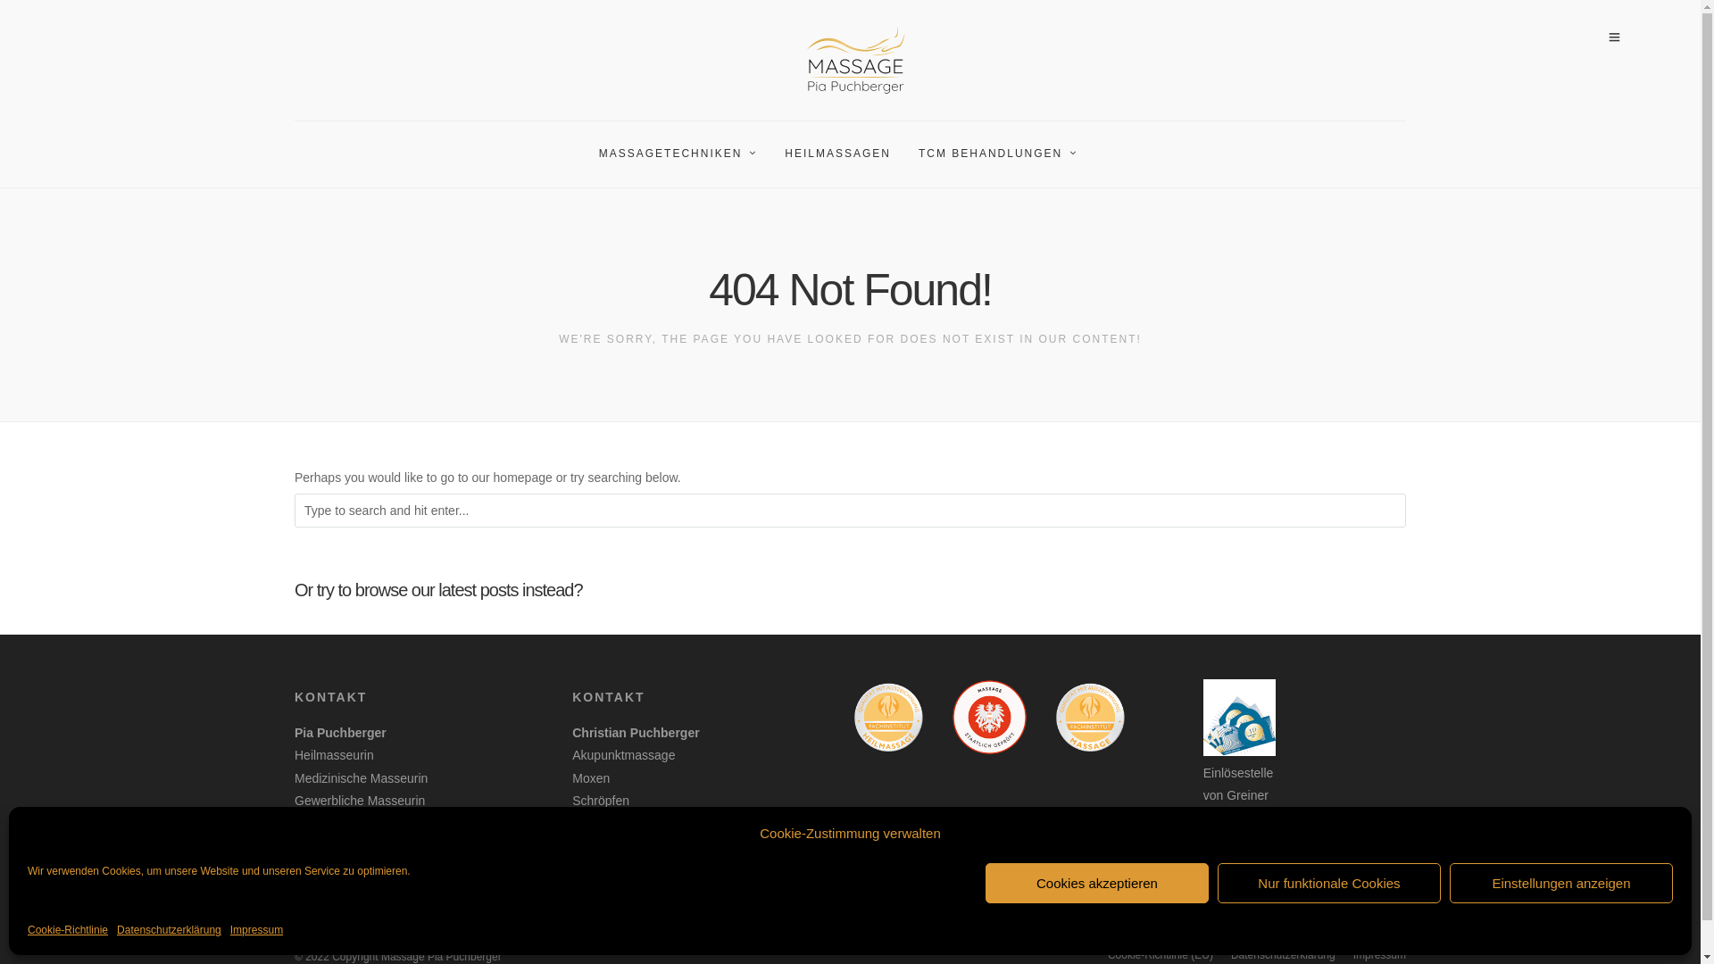 The height and width of the screenshot is (964, 1714). What do you see at coordinates (68, 931) in the screenshot?
I see `Cookie-Richtlinie` at bounding box center [68, 931].